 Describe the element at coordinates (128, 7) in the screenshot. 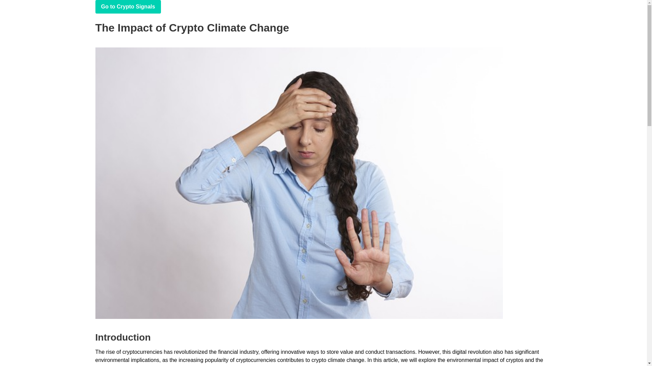

I see `Go to Crypto Signals` at that location.